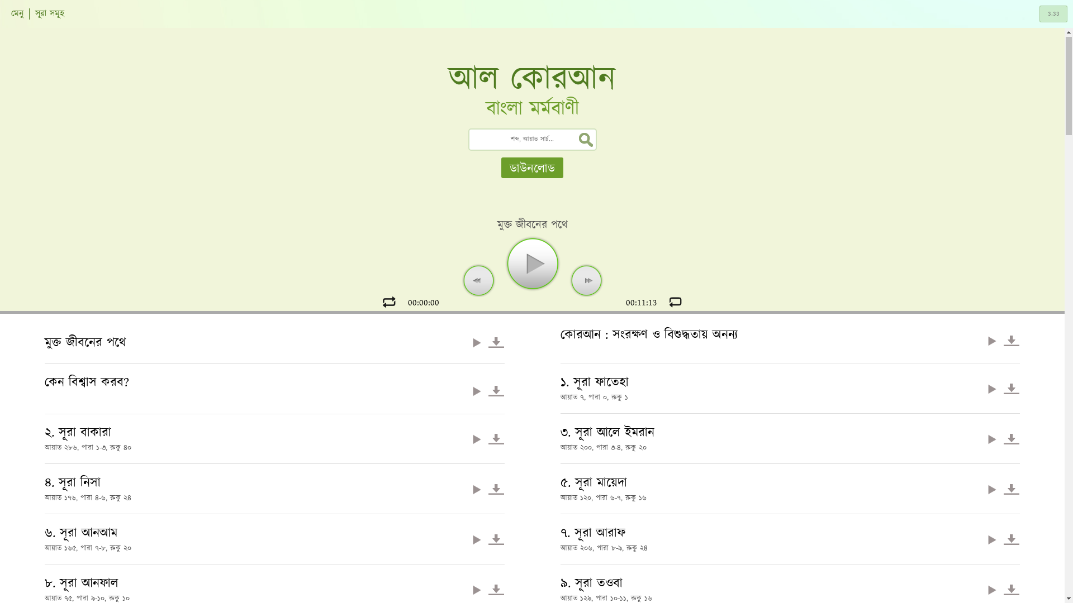 The width and height of the screenshot is (1073, 603). I want to click on Play, so click(477, 539).